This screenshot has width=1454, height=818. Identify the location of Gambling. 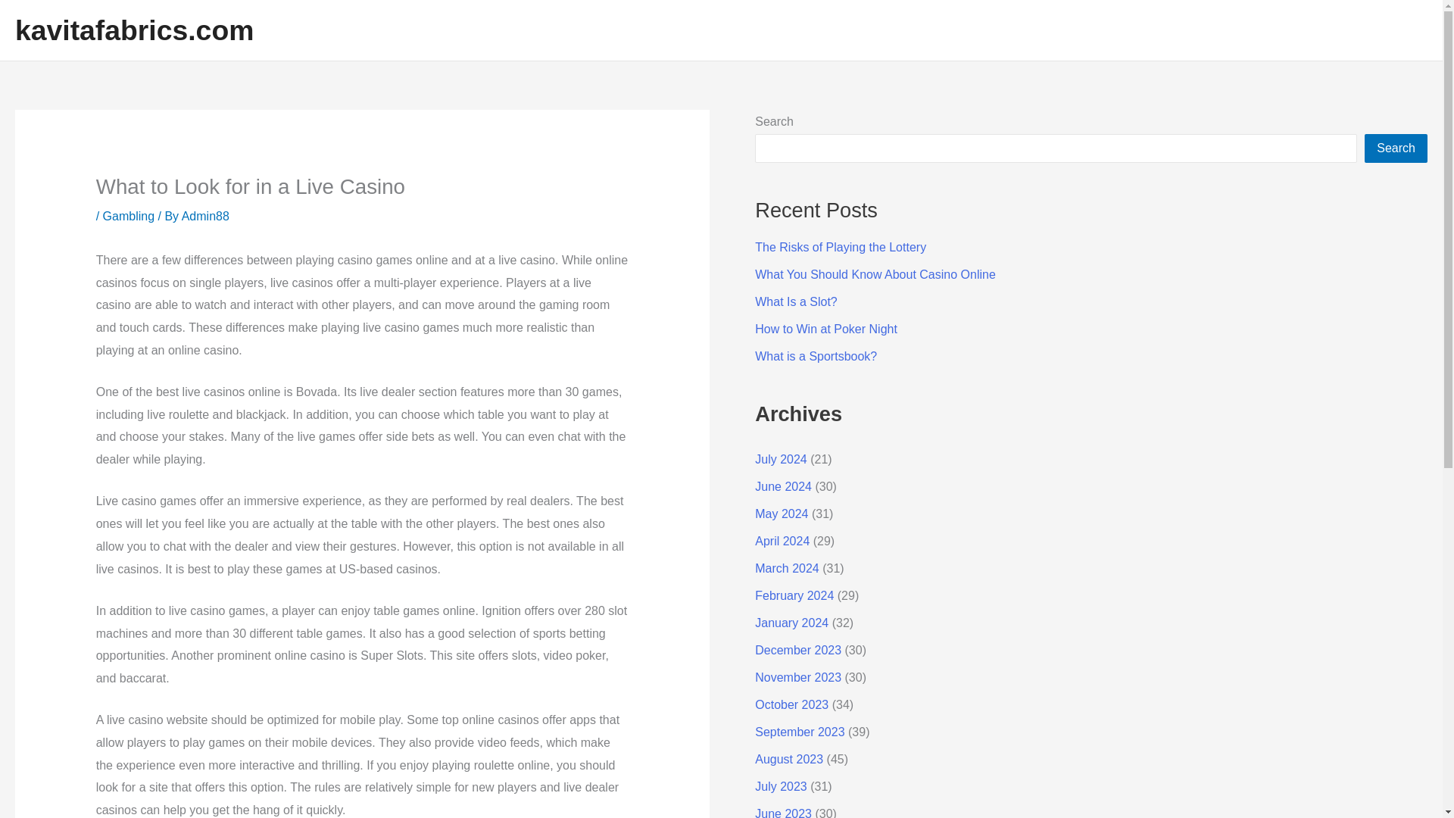
(129, 215).